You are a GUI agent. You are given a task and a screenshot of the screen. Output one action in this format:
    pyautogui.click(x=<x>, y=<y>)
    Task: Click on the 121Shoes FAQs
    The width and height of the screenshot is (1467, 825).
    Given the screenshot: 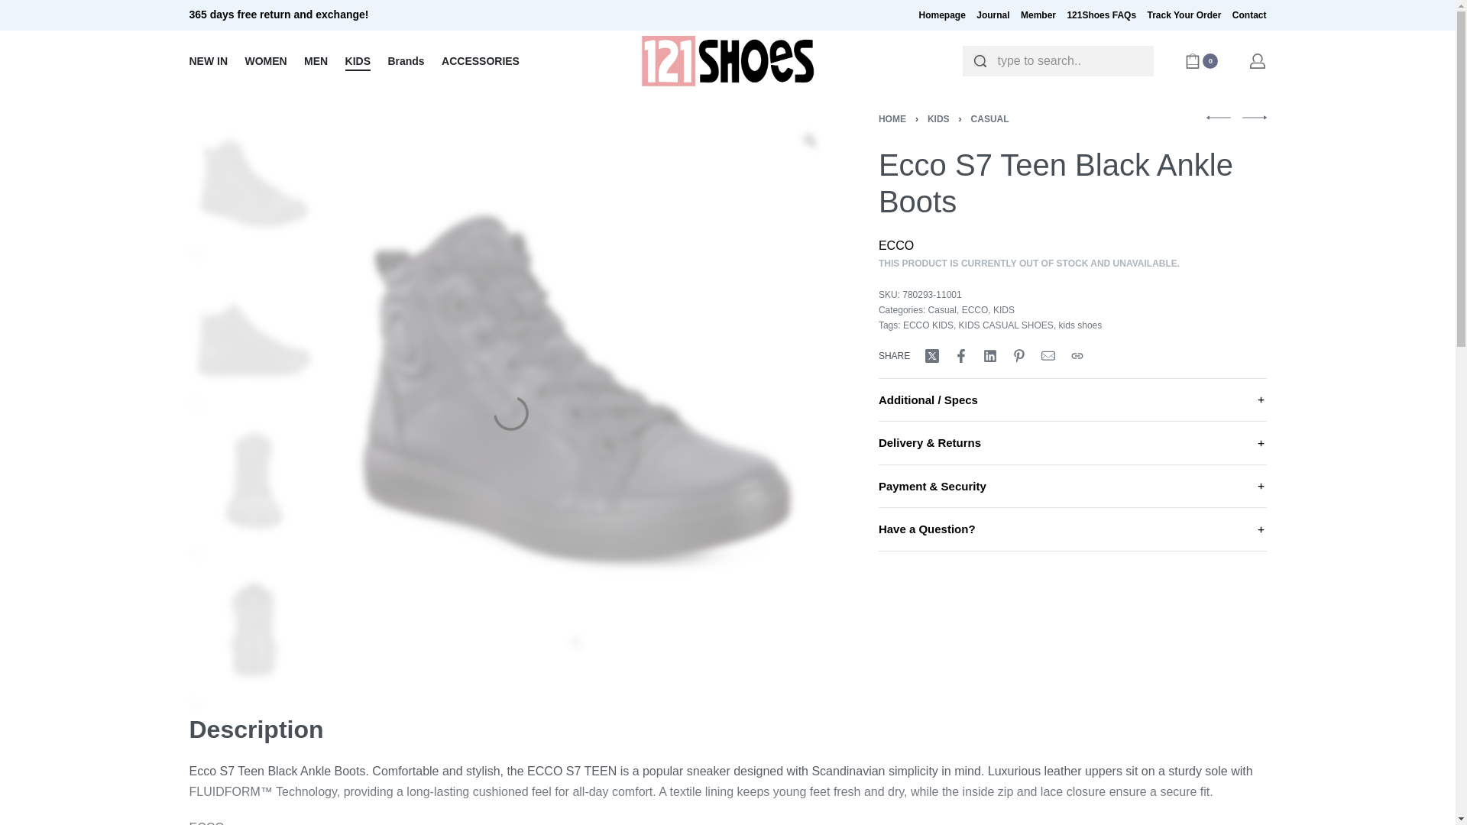 What is the action you would take?
    pyautogui.click(x=1100, y=15)
    